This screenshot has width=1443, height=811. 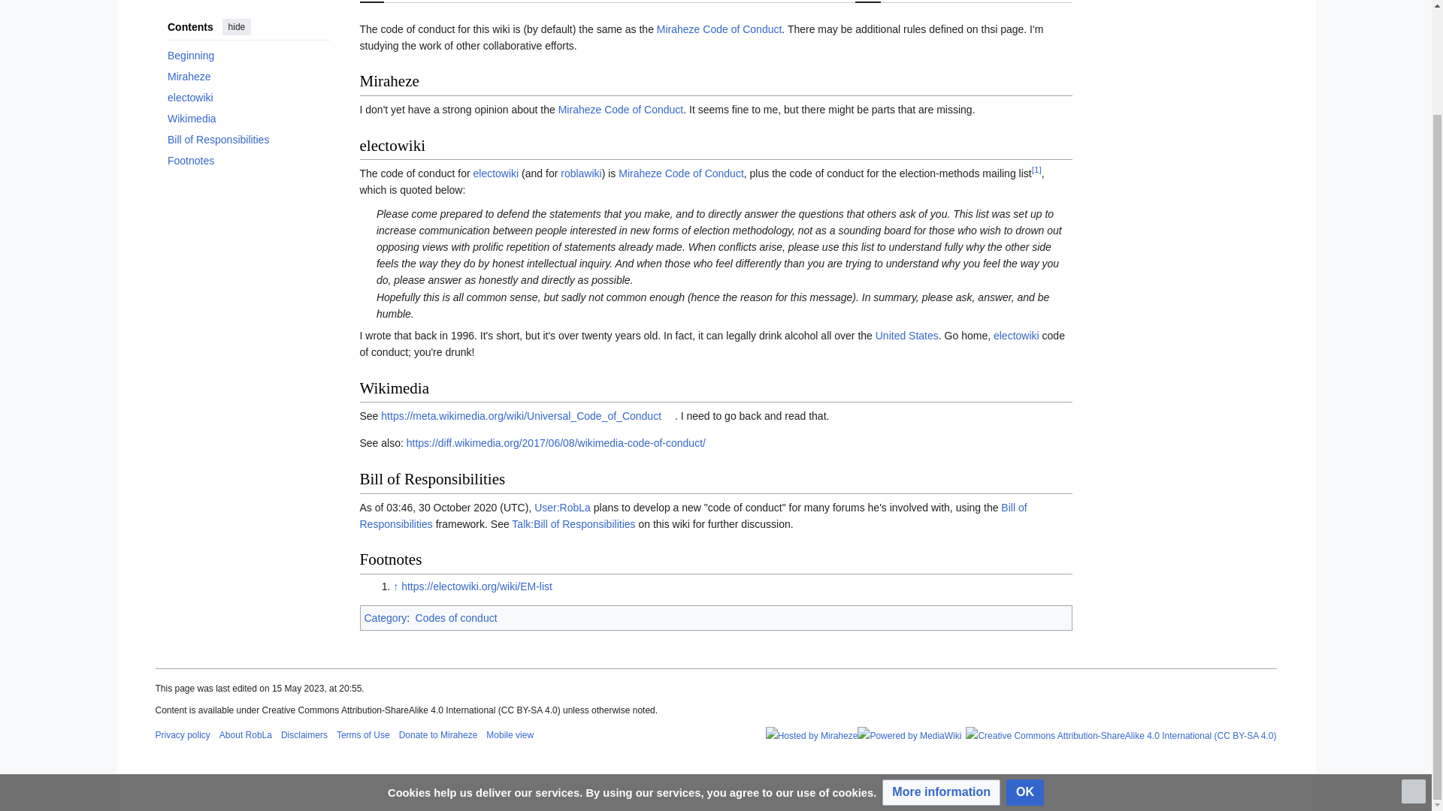 I want to click on Beginning, so click(x=248, y=17).